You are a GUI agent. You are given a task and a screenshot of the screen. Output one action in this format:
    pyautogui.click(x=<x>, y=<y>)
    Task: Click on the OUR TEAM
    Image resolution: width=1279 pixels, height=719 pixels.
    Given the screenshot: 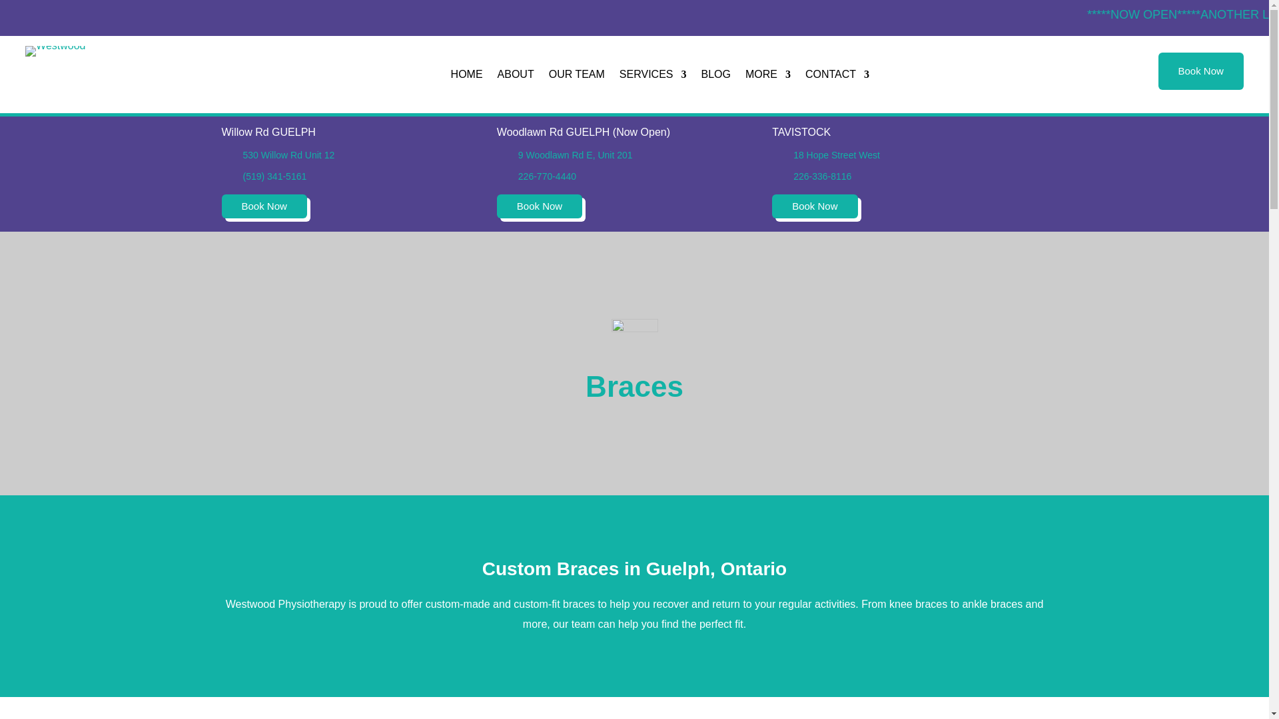 What is the action you would take?
    pyautogui.click(x=577, y=77)
    